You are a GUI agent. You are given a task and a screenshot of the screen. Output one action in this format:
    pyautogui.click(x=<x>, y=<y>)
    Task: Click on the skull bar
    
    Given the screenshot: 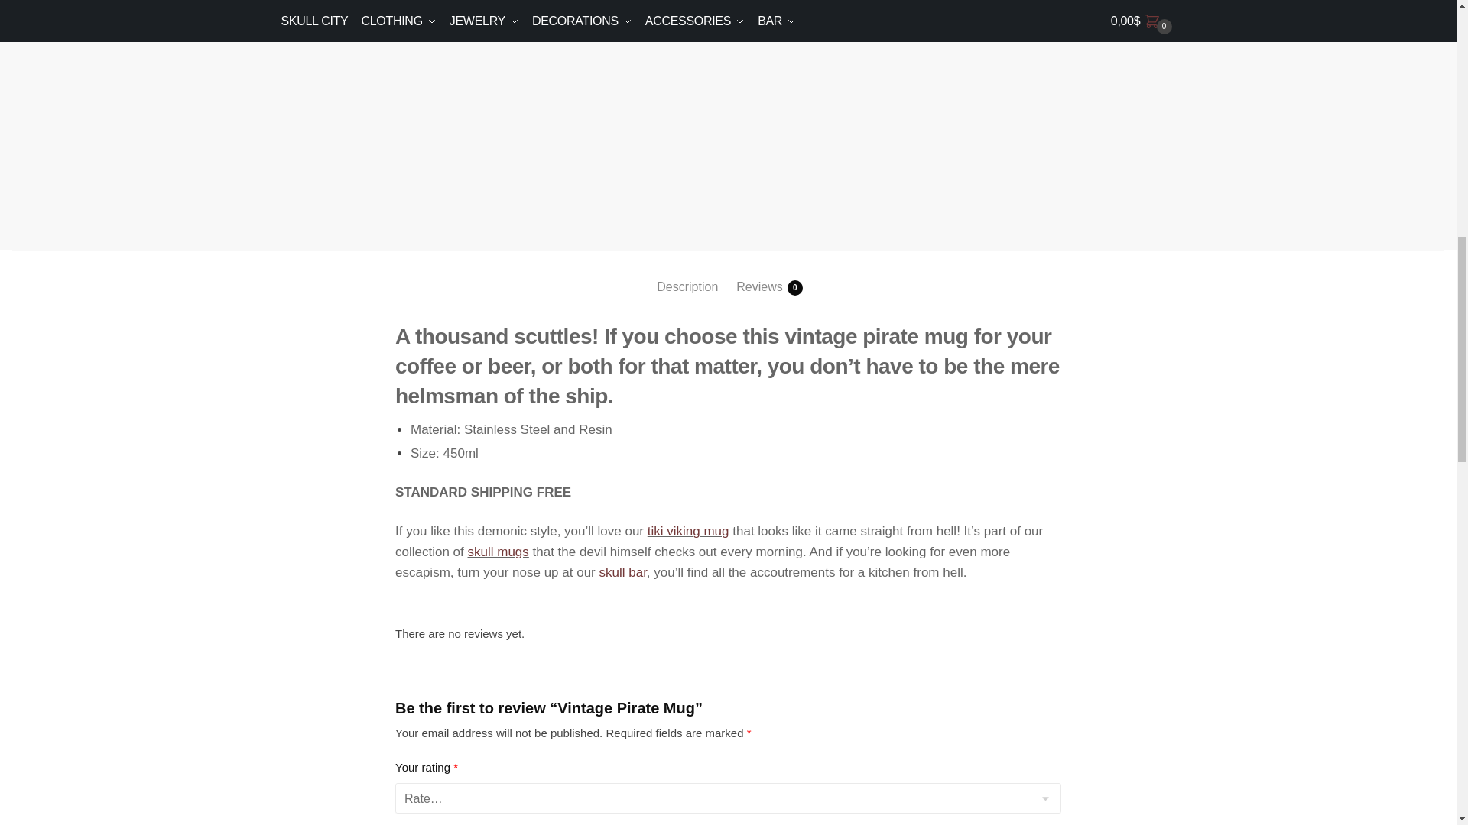 What is the action you would take?
    pyautogui.click(x=622, y=572)
    